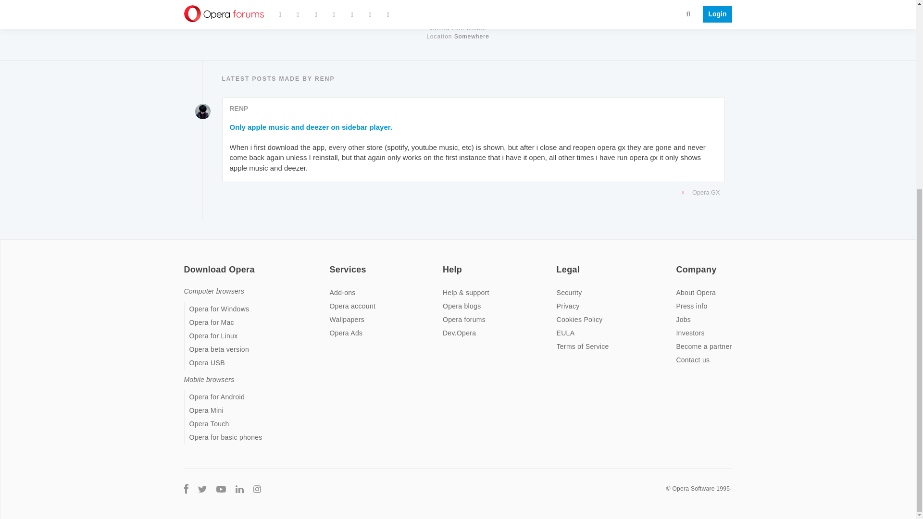  What do you see at coordinates (559, 263) in the screenshot?
I see `on` at bounding box center [559, 263].